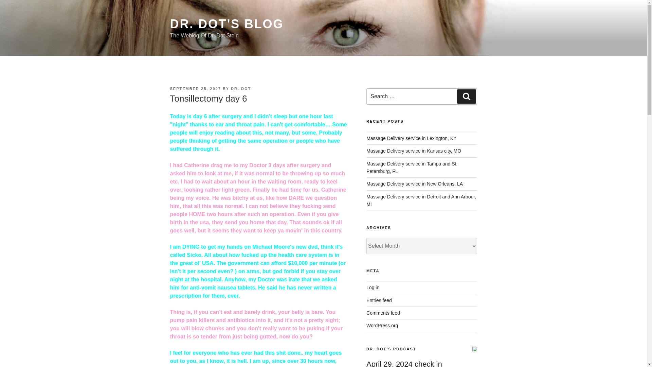  Describe the element at coordinates (241, 88) in the screenshot. I see `DR. DOT` at that location.